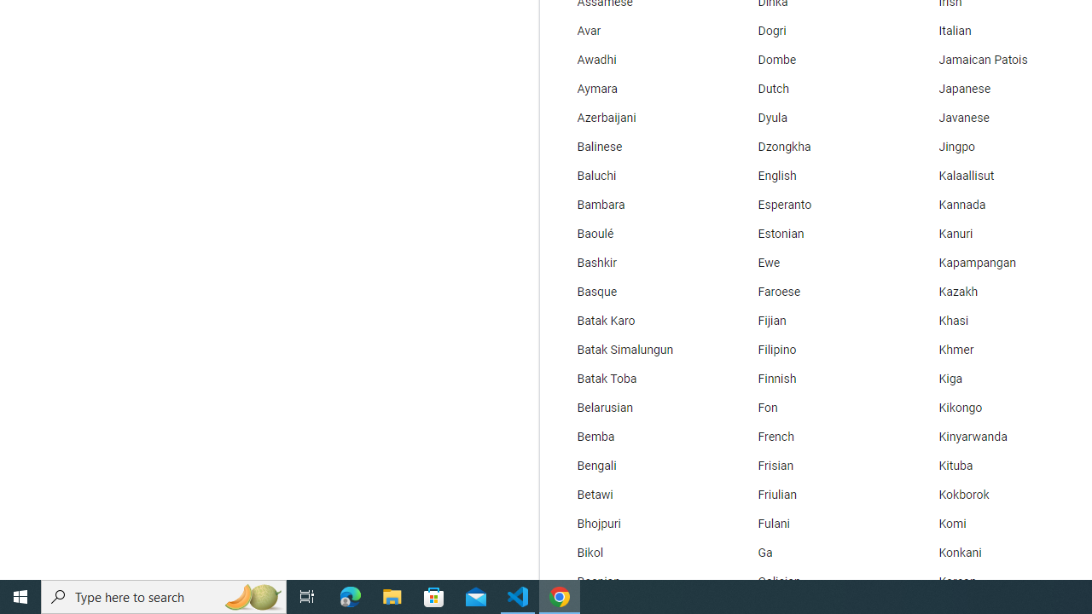 The image size is (1092, 614). Describe the element at coordinates (816, 495) in the screenshot. I see `Friulian` at that location.